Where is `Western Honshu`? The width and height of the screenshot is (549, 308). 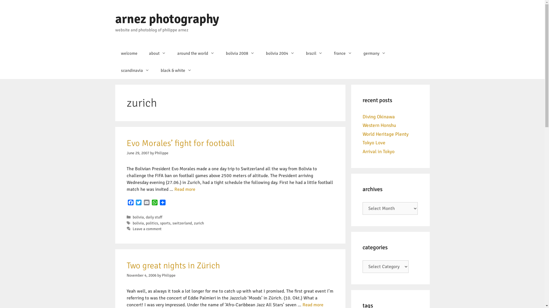
Western Honshu is located at coordinates (379, 125).